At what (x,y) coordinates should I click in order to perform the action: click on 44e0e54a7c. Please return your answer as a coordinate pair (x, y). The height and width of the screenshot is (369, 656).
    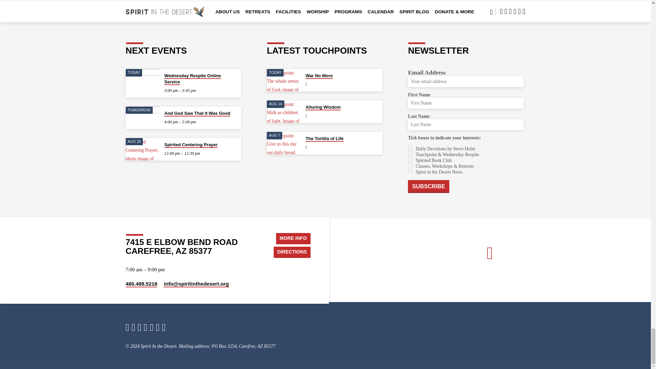
    Looking at the image, I should click on (410, 153).